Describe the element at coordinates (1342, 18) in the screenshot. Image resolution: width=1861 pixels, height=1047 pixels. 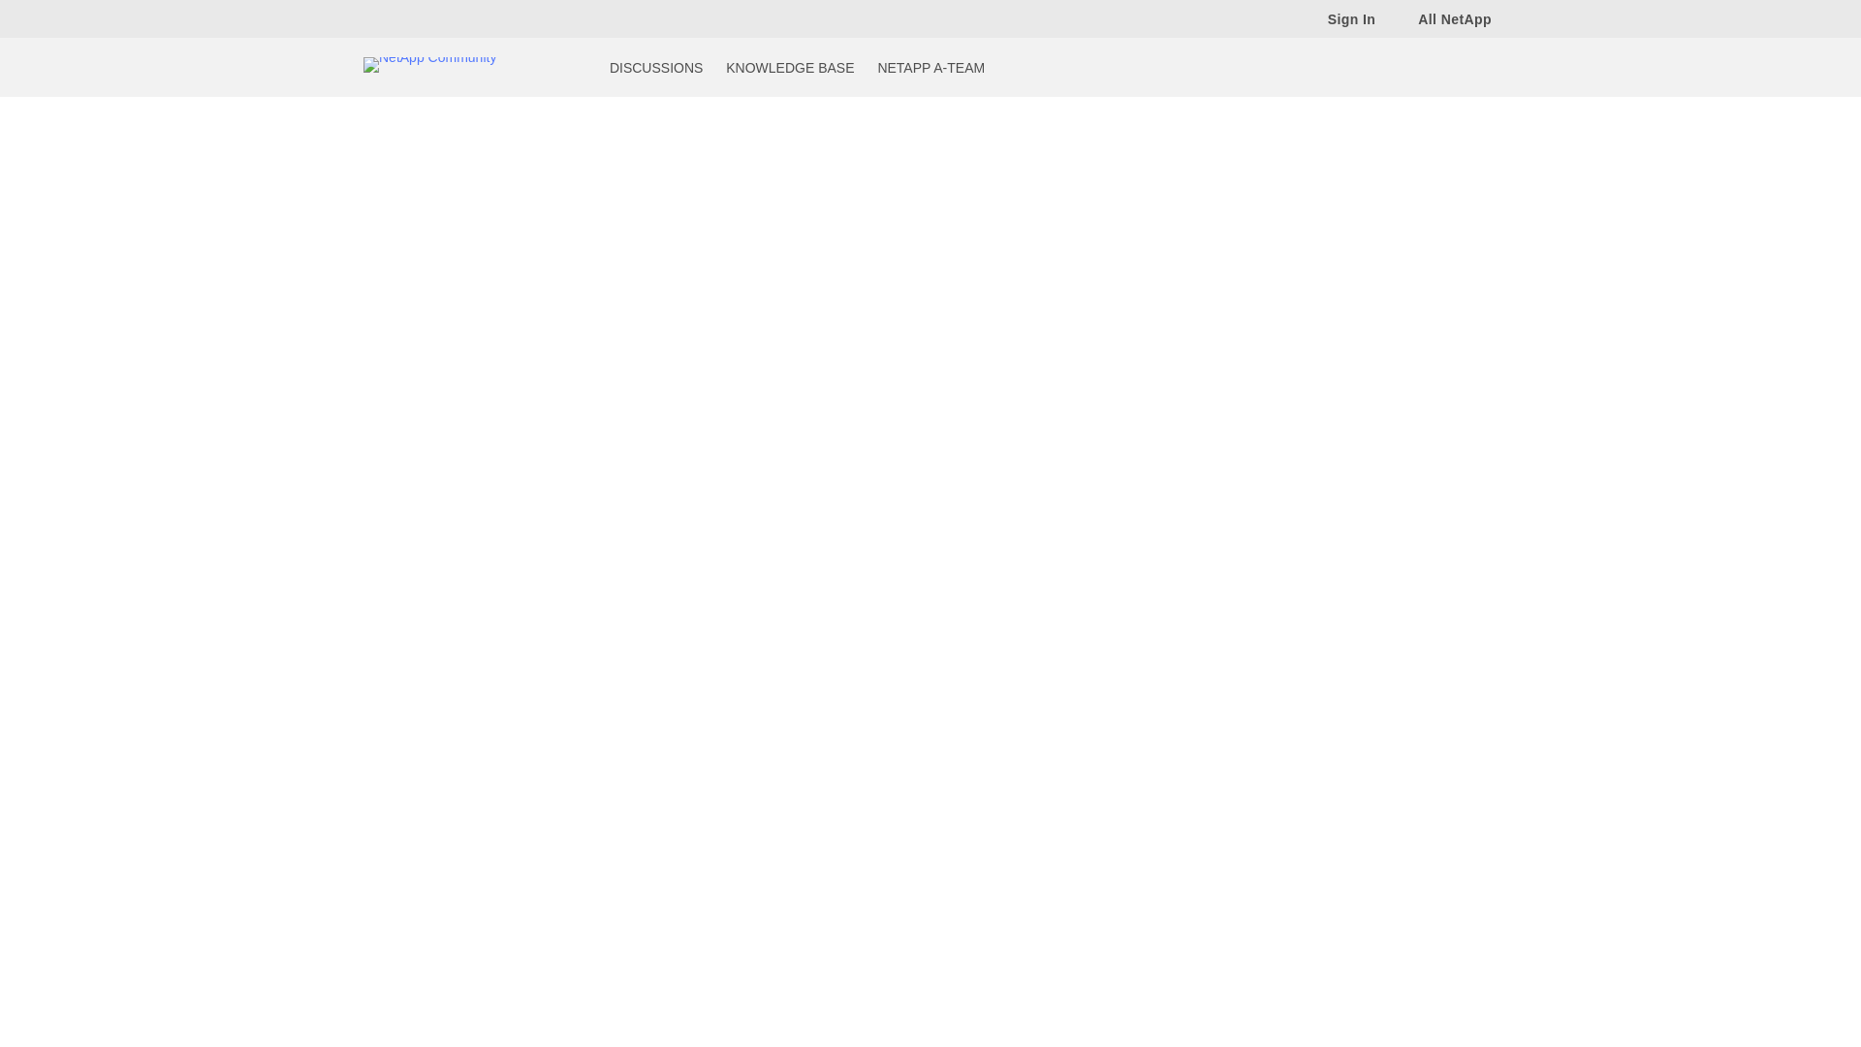
I see `Sign In` at that location.